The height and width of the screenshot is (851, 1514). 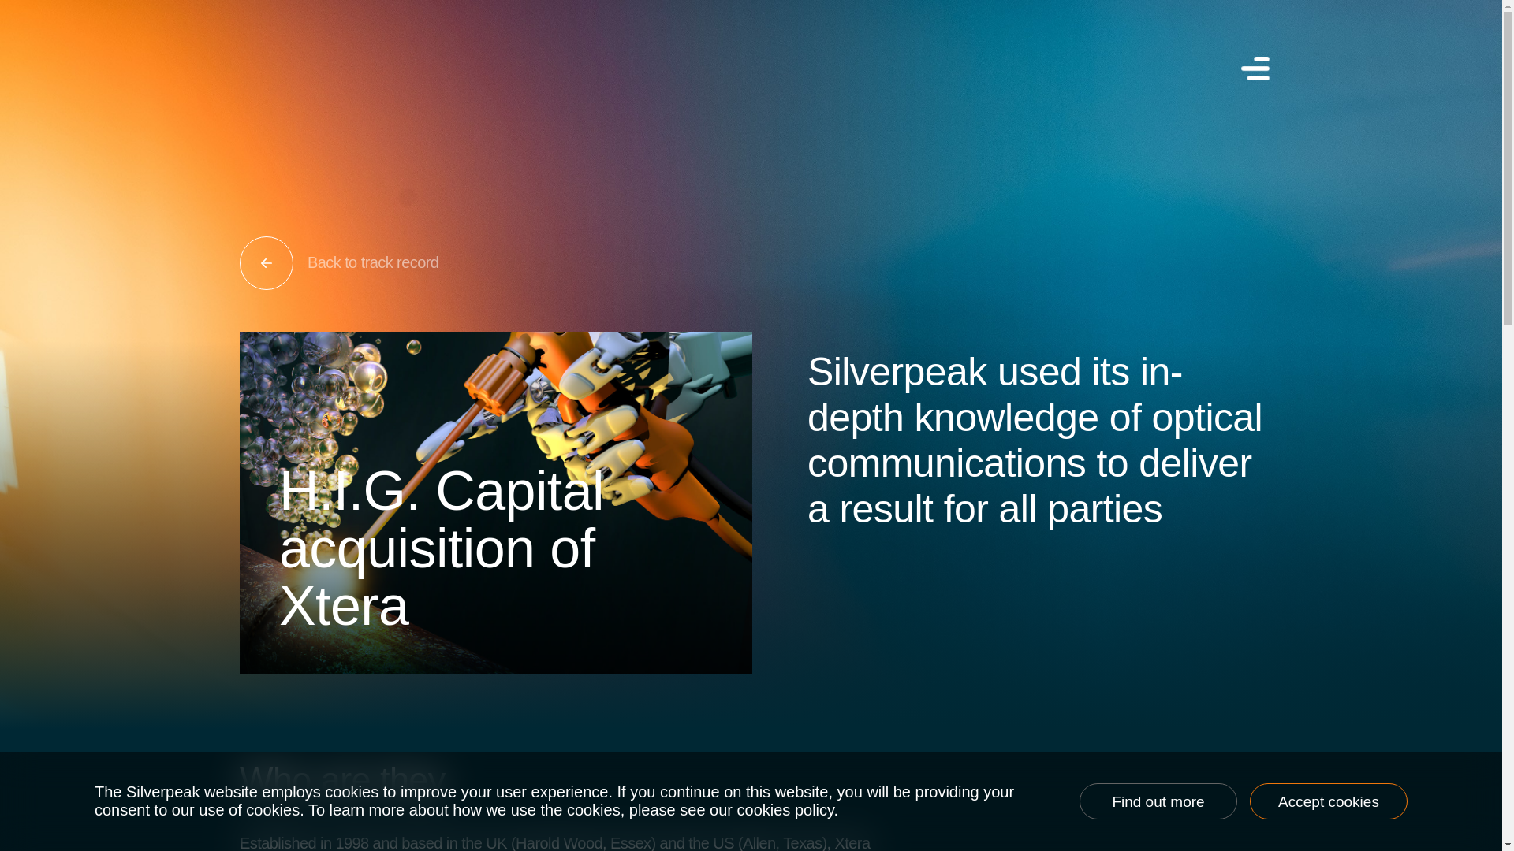 What do you see at coordinates (1329, 801) in the screenshot?
I see `Accept cookies` at bounding box center [1329, 801].